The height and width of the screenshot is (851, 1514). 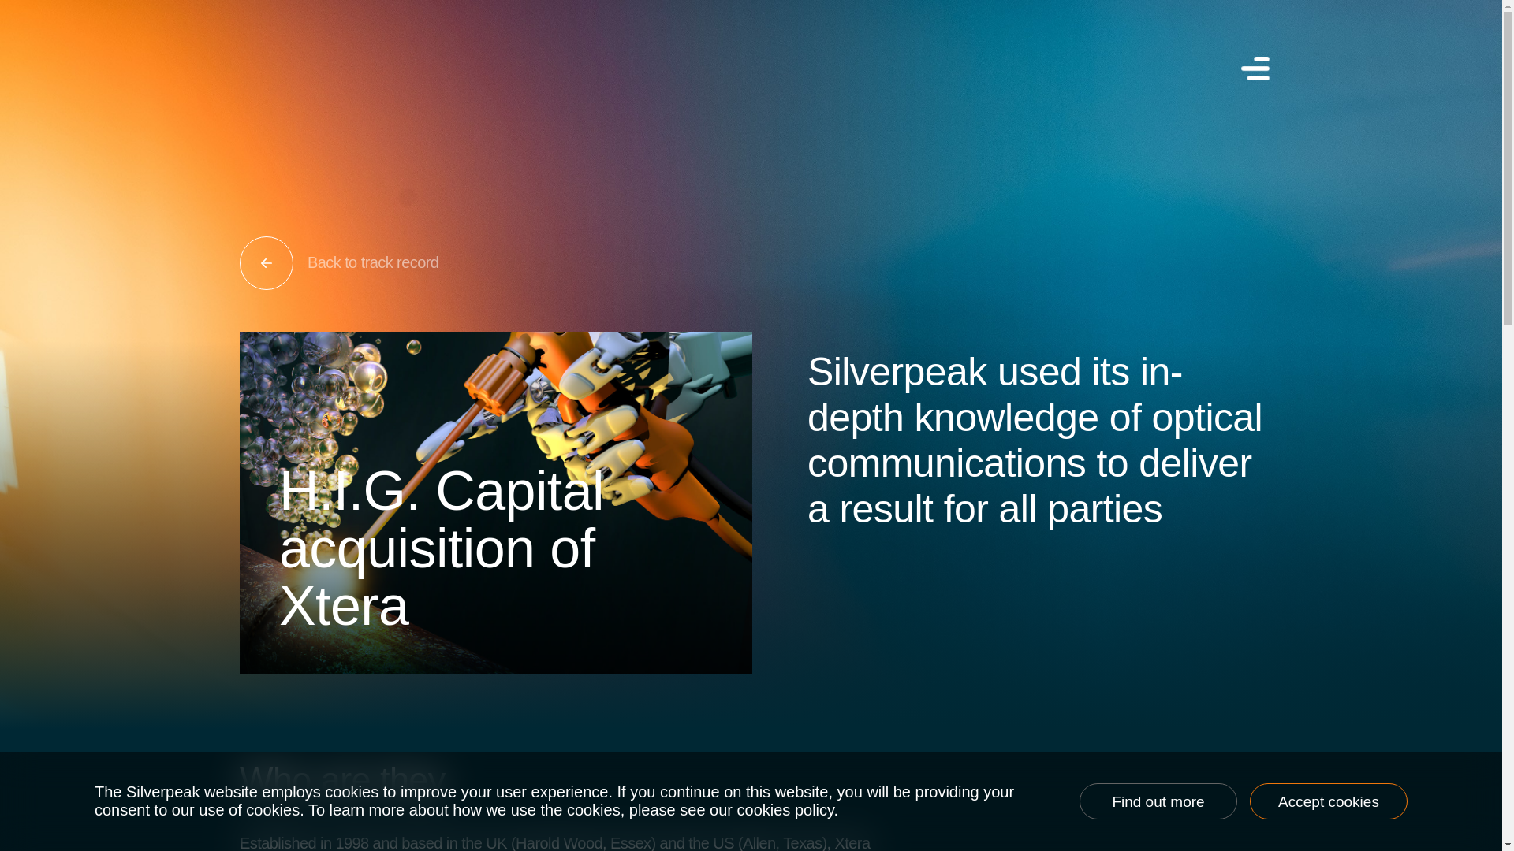 What do you see at coordinates (1329, 801) in the screenshot?
I see `Accept cookies` at bounding box center [1329, 801].